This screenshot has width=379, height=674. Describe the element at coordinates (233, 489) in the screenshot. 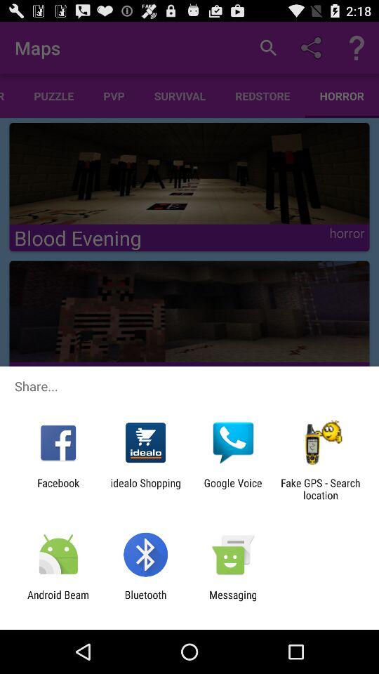

I see `turn on google voice icon` at that location.